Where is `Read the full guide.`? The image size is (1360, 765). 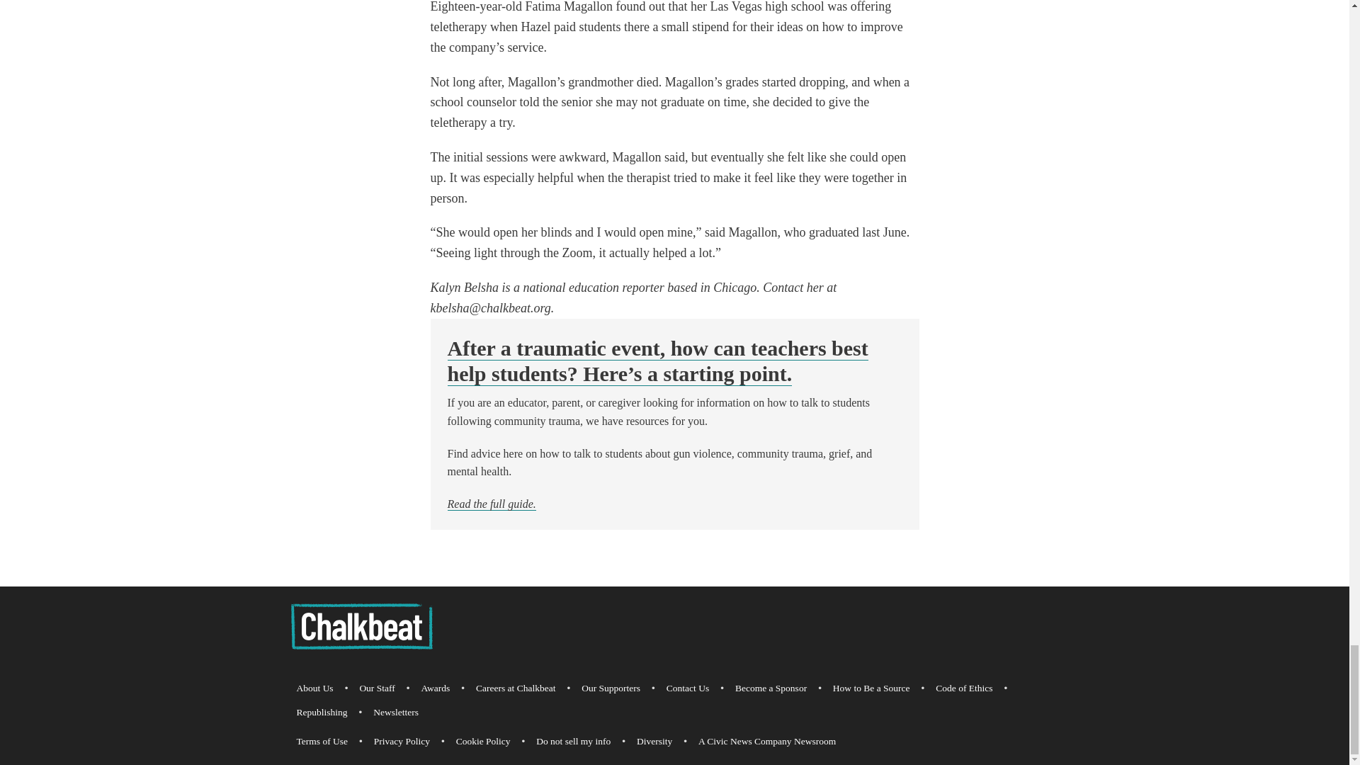 Read the full guide. is located at coordinates (492, 504).